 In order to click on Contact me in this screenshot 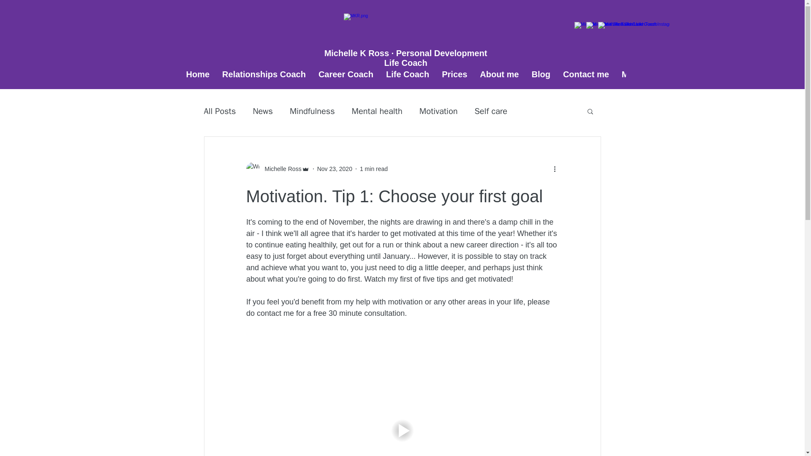, I will do `click(586, 79)`.